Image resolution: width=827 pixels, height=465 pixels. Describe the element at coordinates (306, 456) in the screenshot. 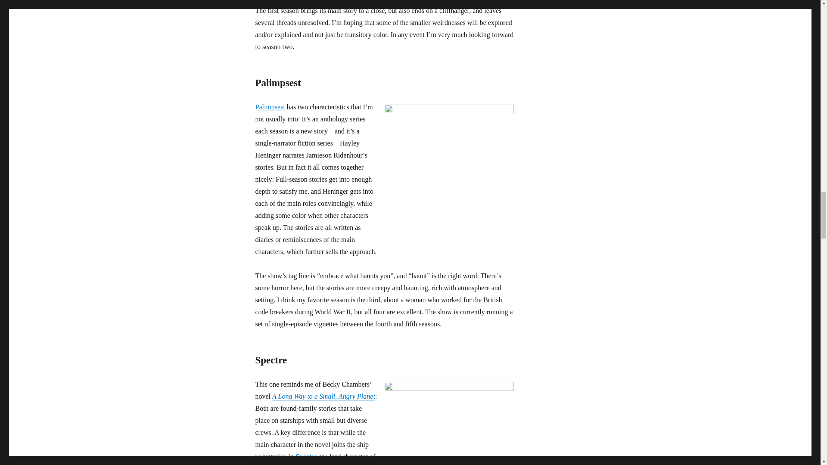

I see `Spectre` at that location.